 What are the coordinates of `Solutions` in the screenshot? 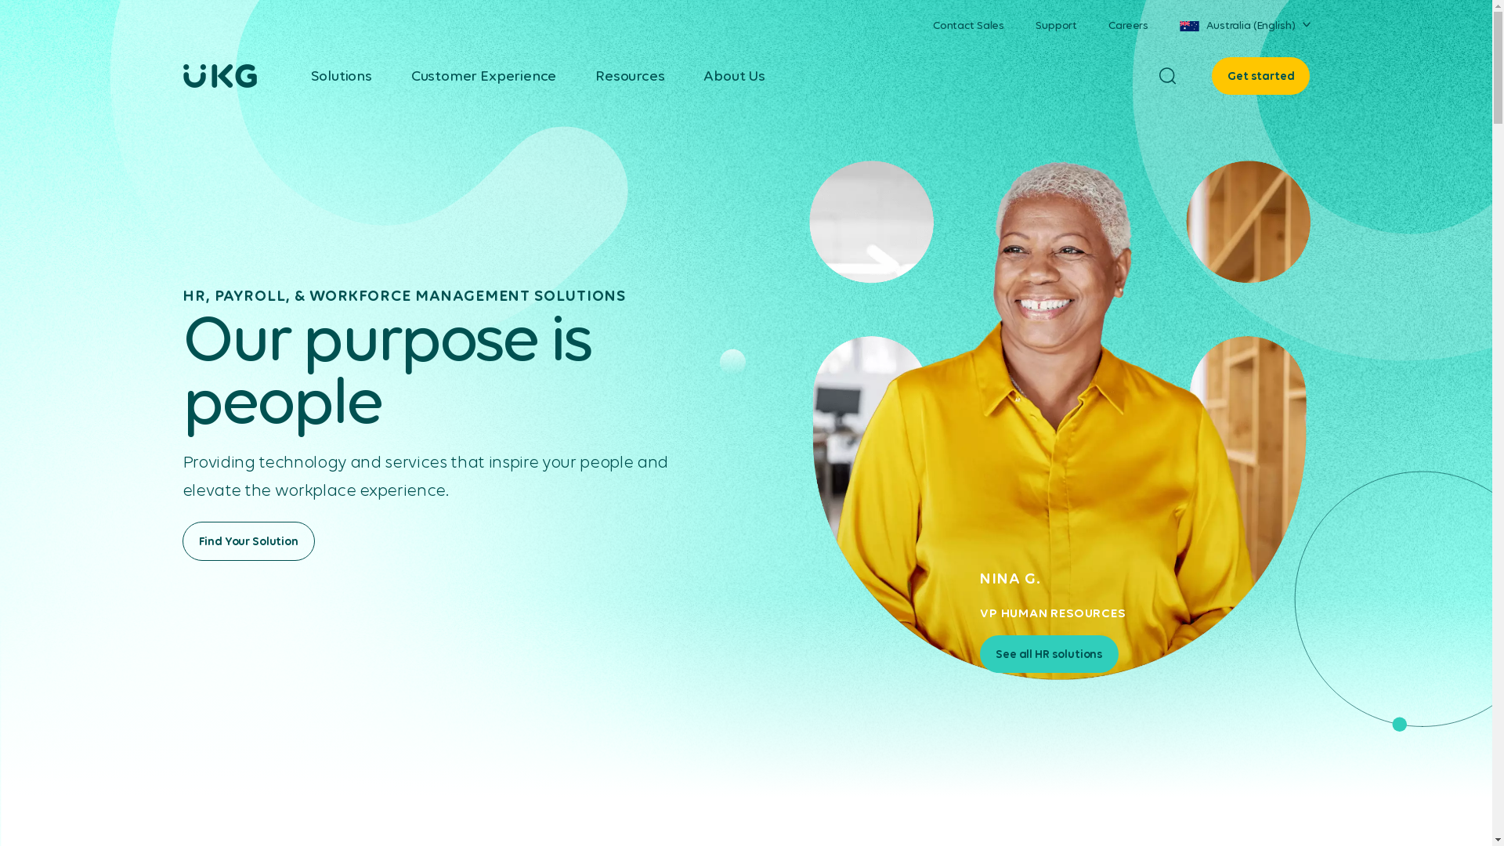 It's located at (340, 76).